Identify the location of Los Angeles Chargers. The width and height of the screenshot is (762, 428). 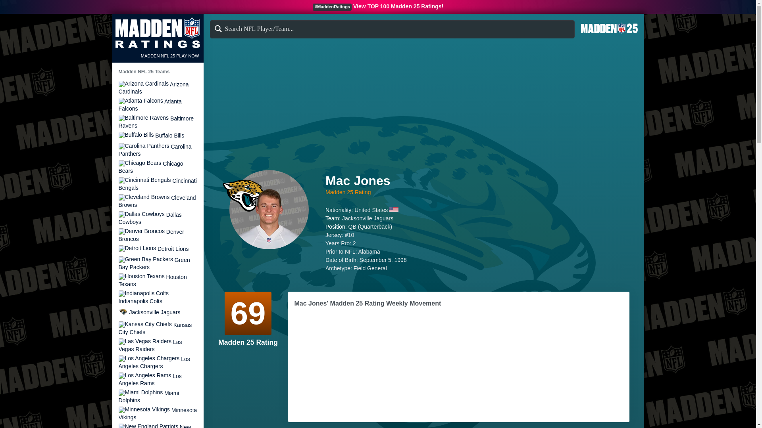
(148, 358).